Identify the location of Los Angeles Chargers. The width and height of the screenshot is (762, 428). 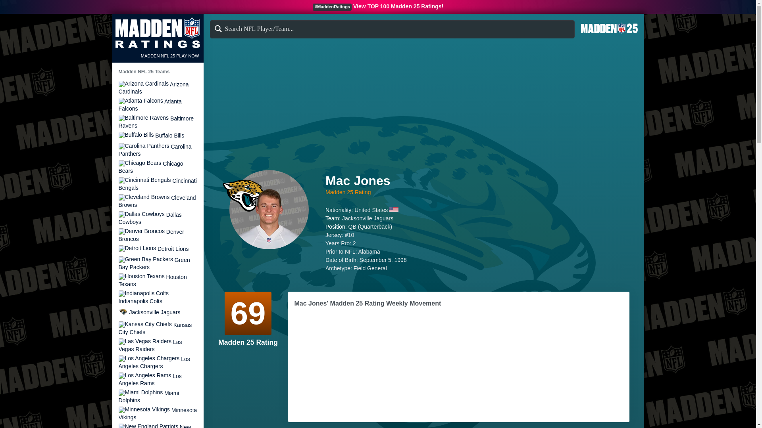
(148, 358).